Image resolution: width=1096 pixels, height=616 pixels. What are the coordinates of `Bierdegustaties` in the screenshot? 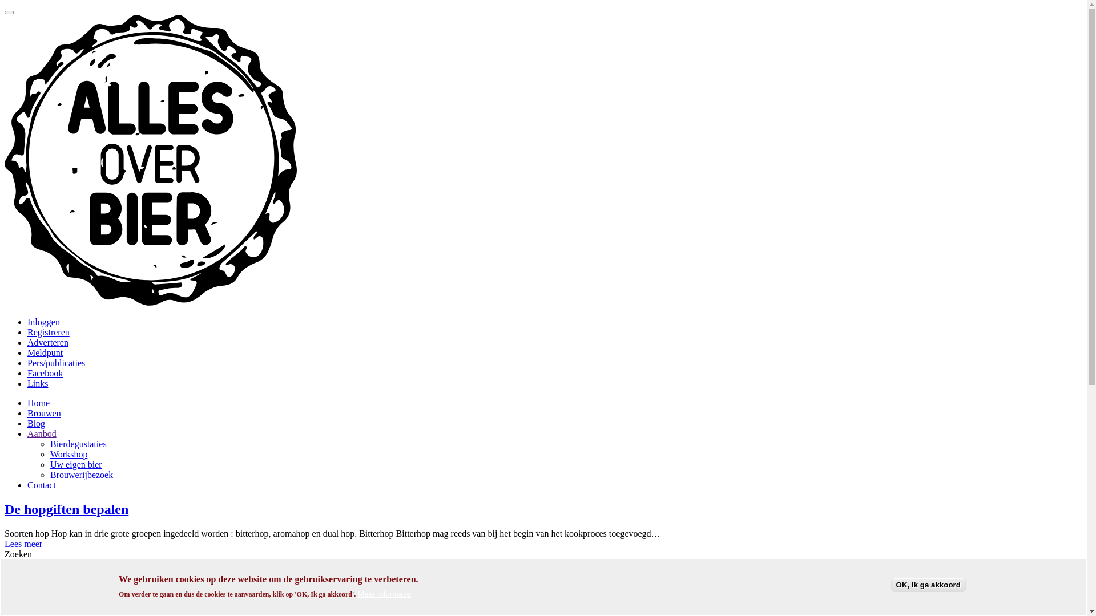 It's located at (79, 444).